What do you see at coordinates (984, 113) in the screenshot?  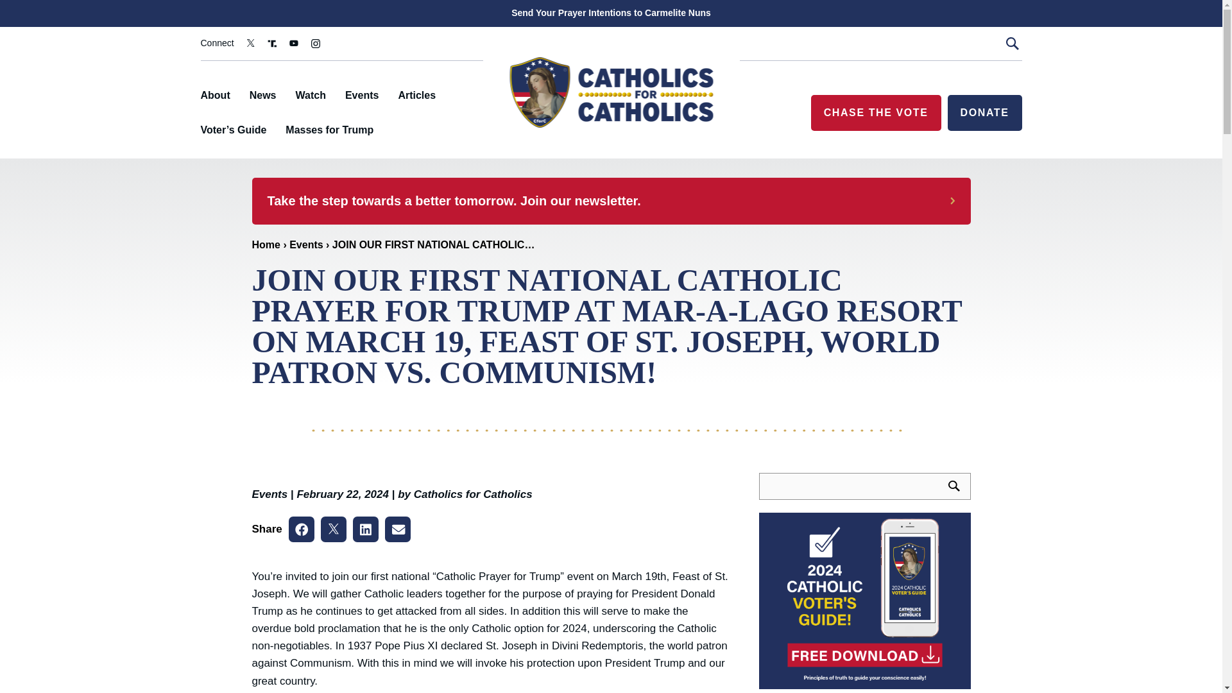 I see `DONATE` at bounding box center [984, 113].